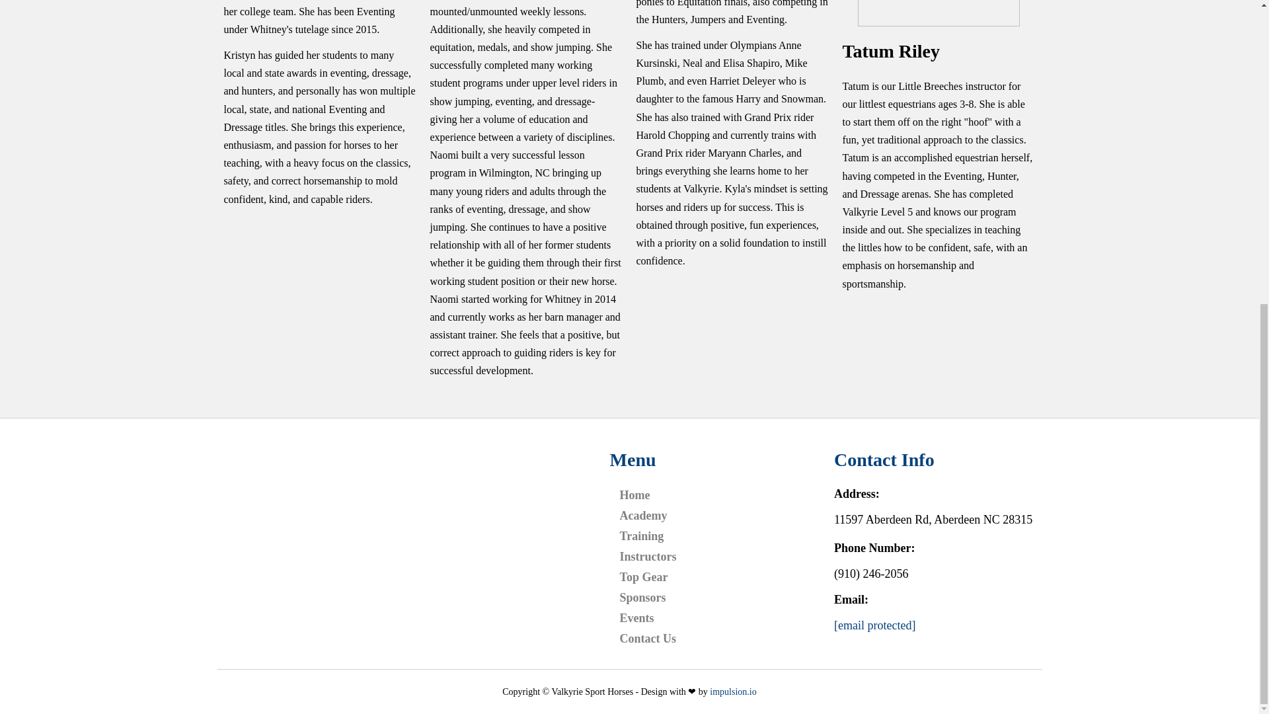  Describe the element at coordinates (648, 580) in the screenshot. I see `Top Gear` at that location.